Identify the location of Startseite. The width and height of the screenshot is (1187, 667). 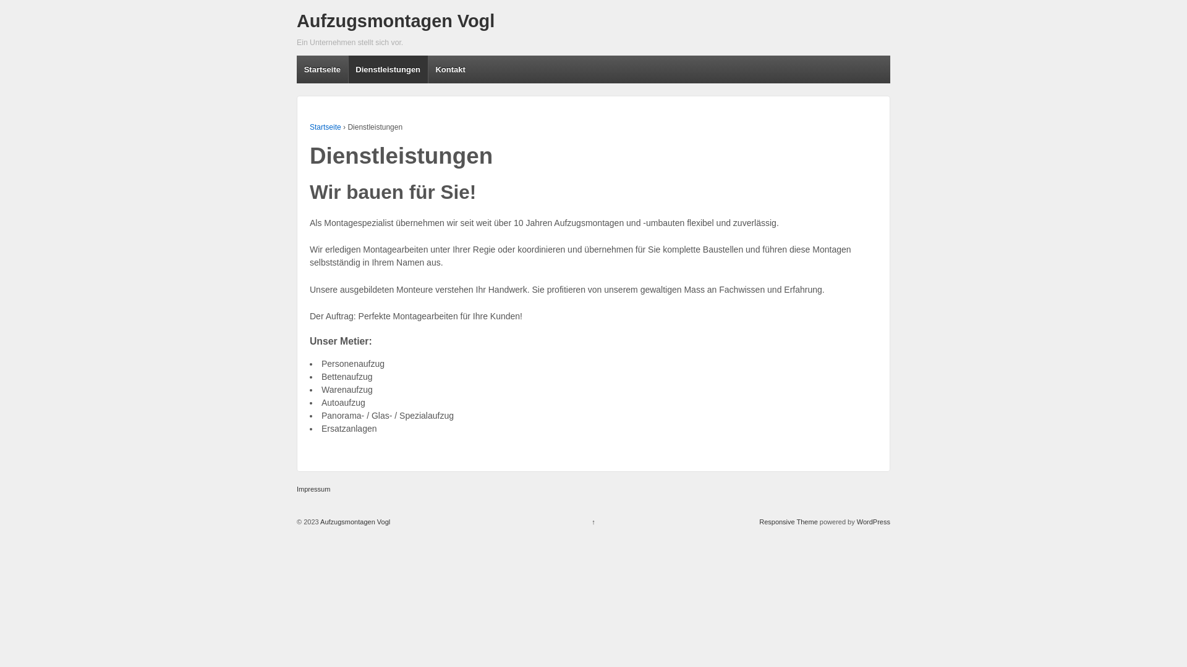
(325, 127).